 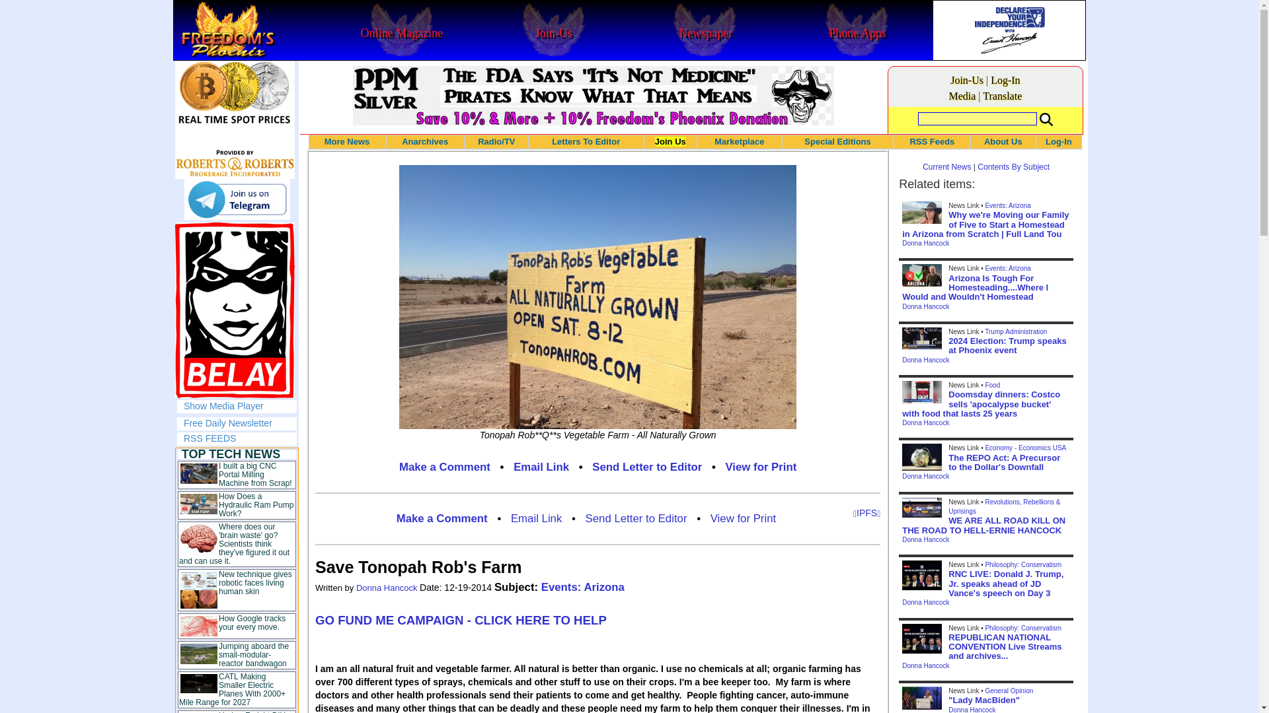 I want to click on How Google tracks your every move., so click(x=252, y=622).